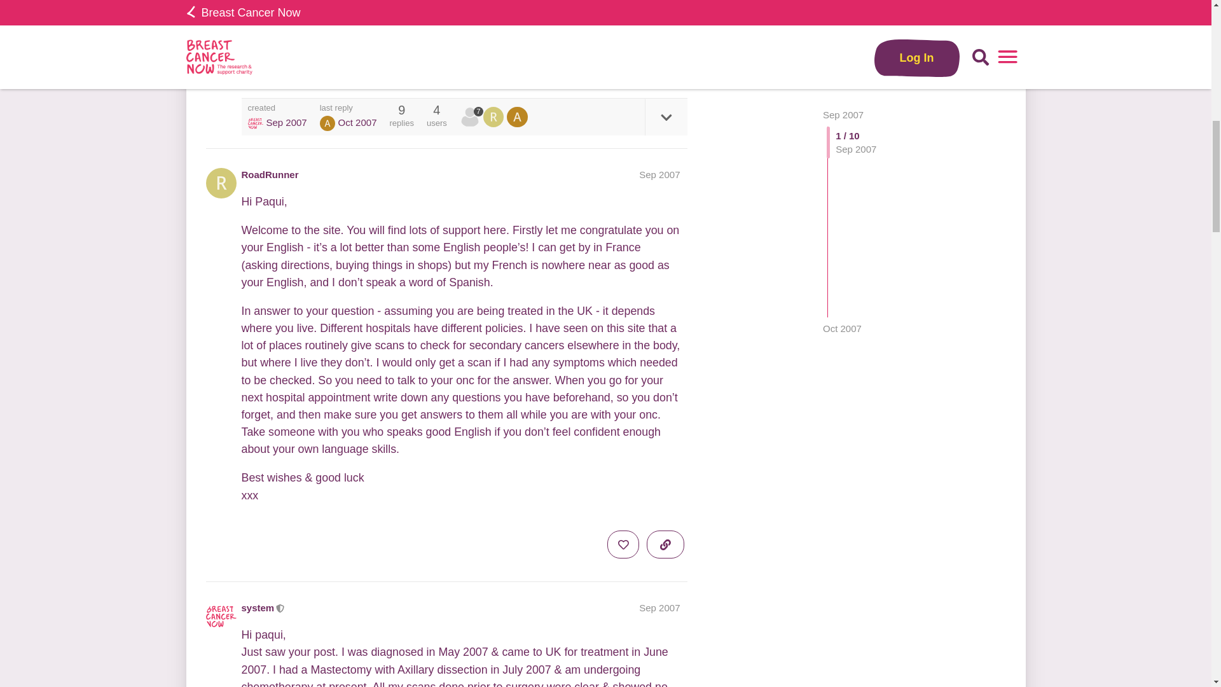 The height and width of the screenshot is (687, 1221). I want to click on system, so click(258, 607).